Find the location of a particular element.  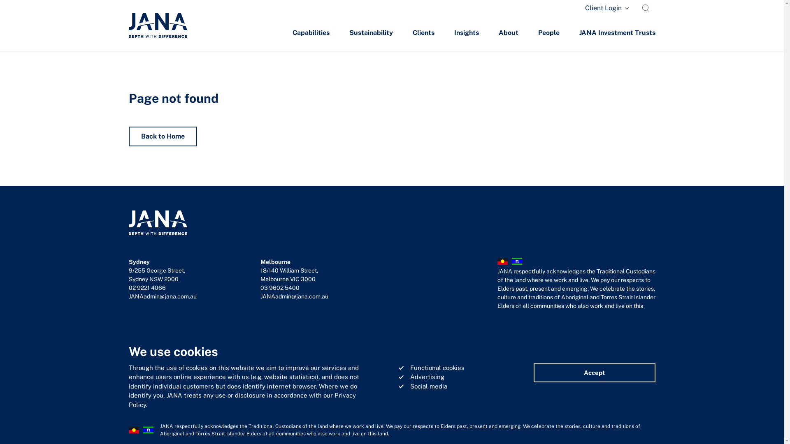

Clients is located at coordinates (423, 34).